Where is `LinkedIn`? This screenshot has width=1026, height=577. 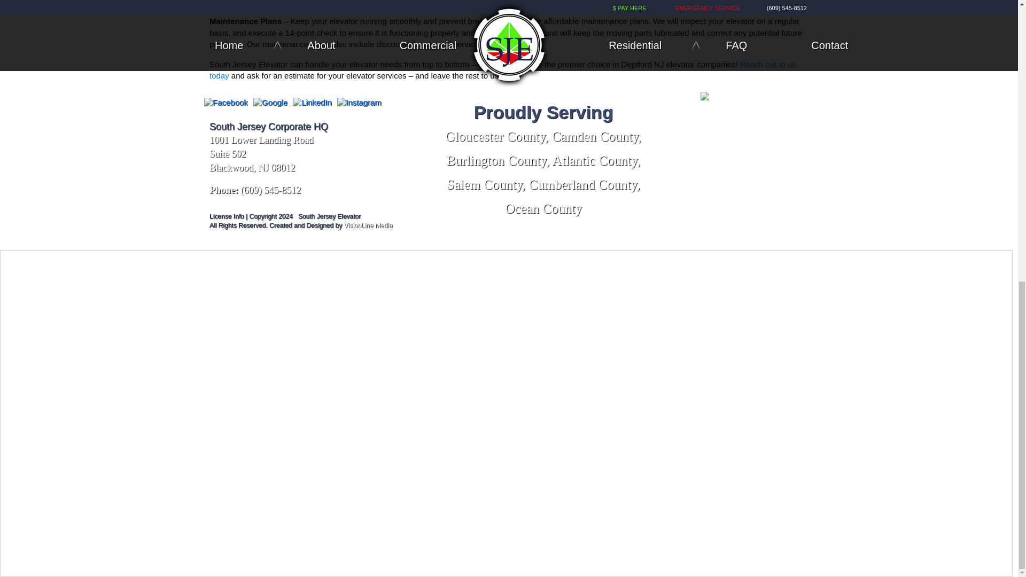 LinkedIn is located at coordinates (312, 102).